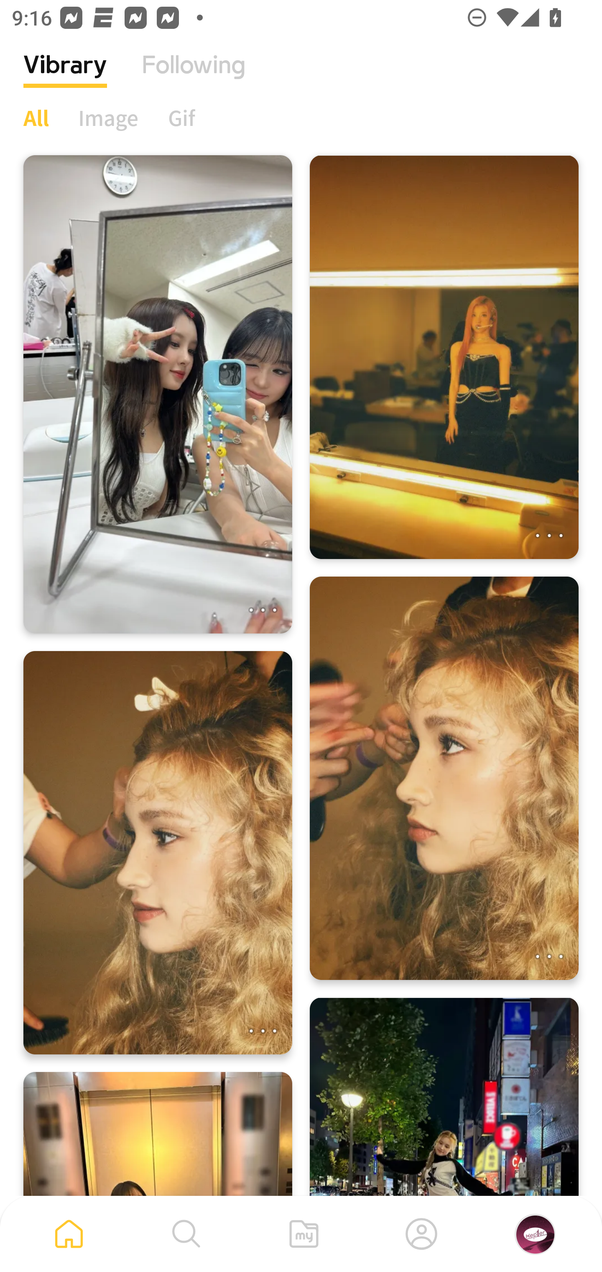 The image size is (602, 1272). Describe the element at coordinates (194, 77) in the screenshot. I see `Following` at that location.